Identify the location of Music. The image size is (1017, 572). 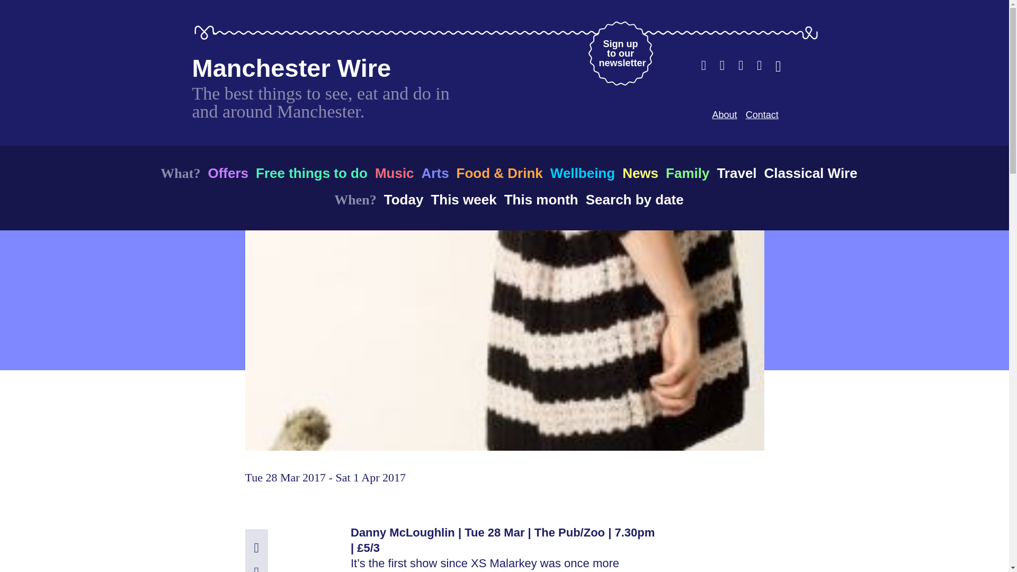
(541, 199).